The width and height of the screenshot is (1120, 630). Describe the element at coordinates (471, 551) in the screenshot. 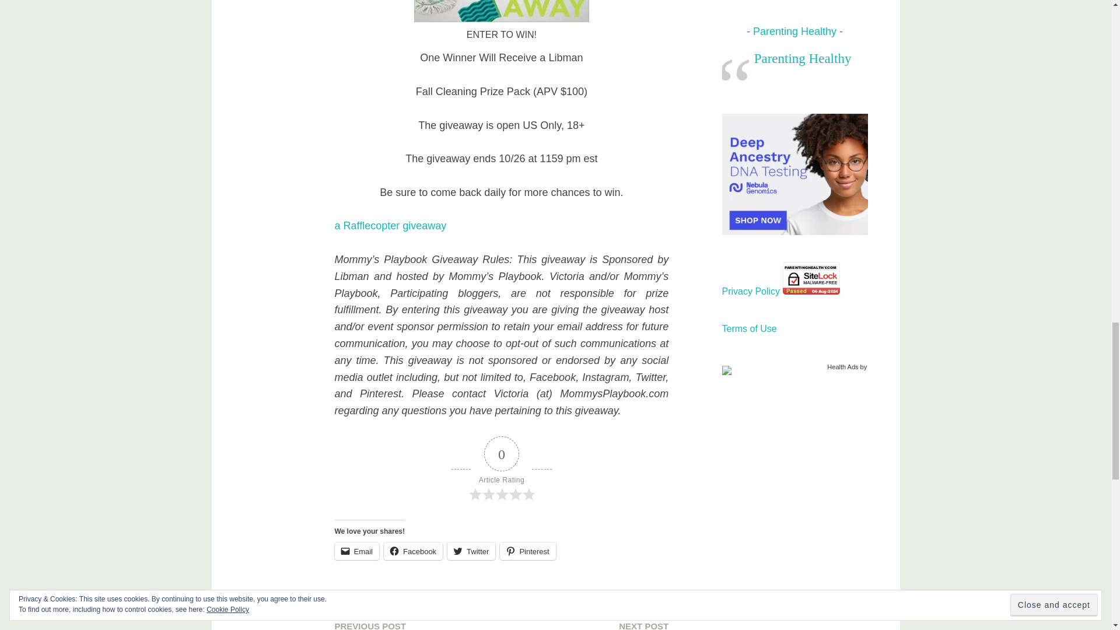

I see `Click to share on Twitter` at that location.